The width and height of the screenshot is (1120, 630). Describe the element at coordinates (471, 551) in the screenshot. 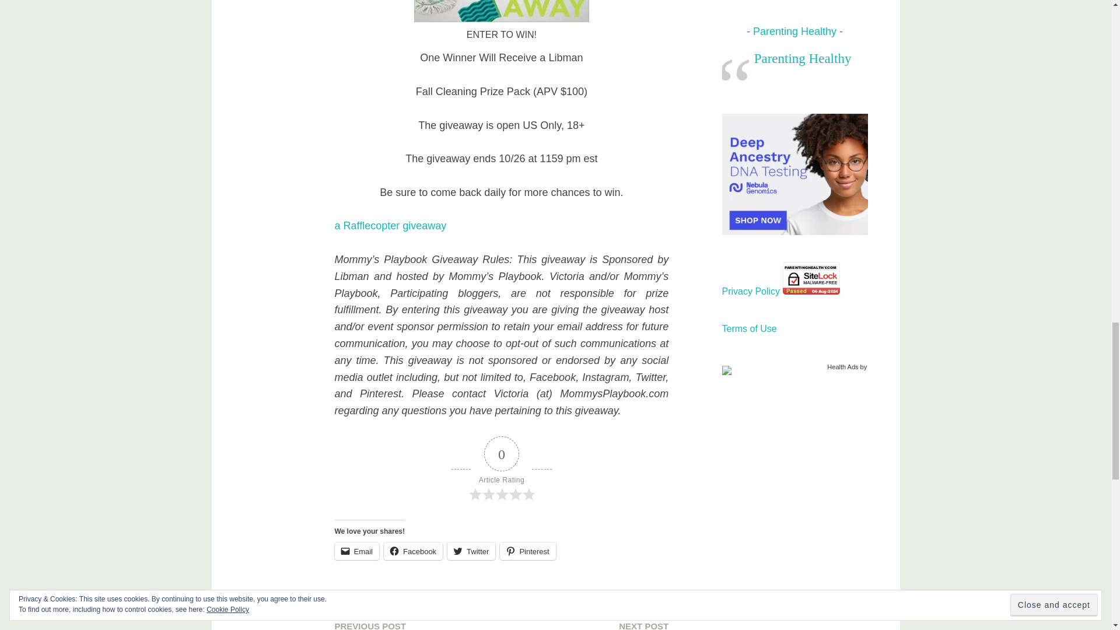

I see `Click to share on Twitter` at that location.